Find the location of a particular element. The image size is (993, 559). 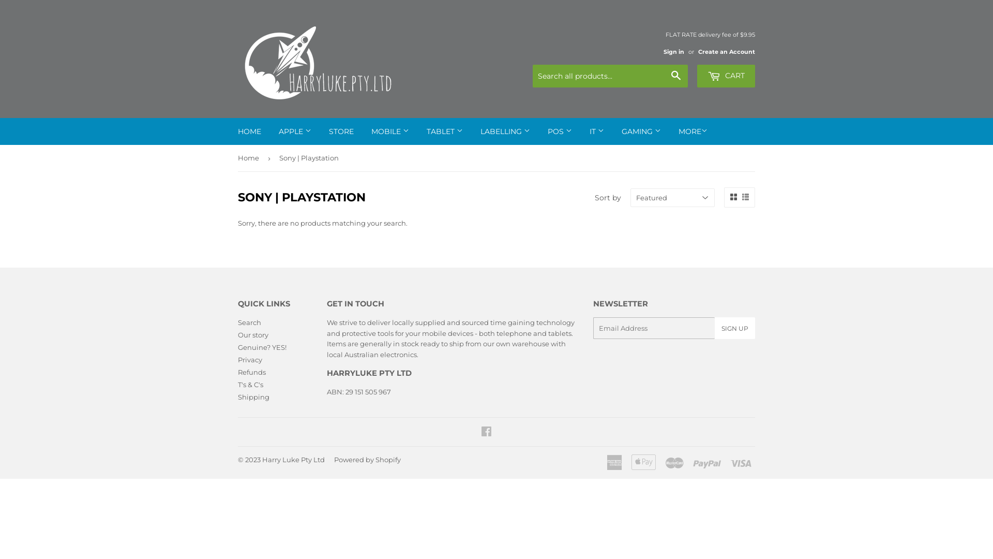

Our story is located at coordinates (253, 335).